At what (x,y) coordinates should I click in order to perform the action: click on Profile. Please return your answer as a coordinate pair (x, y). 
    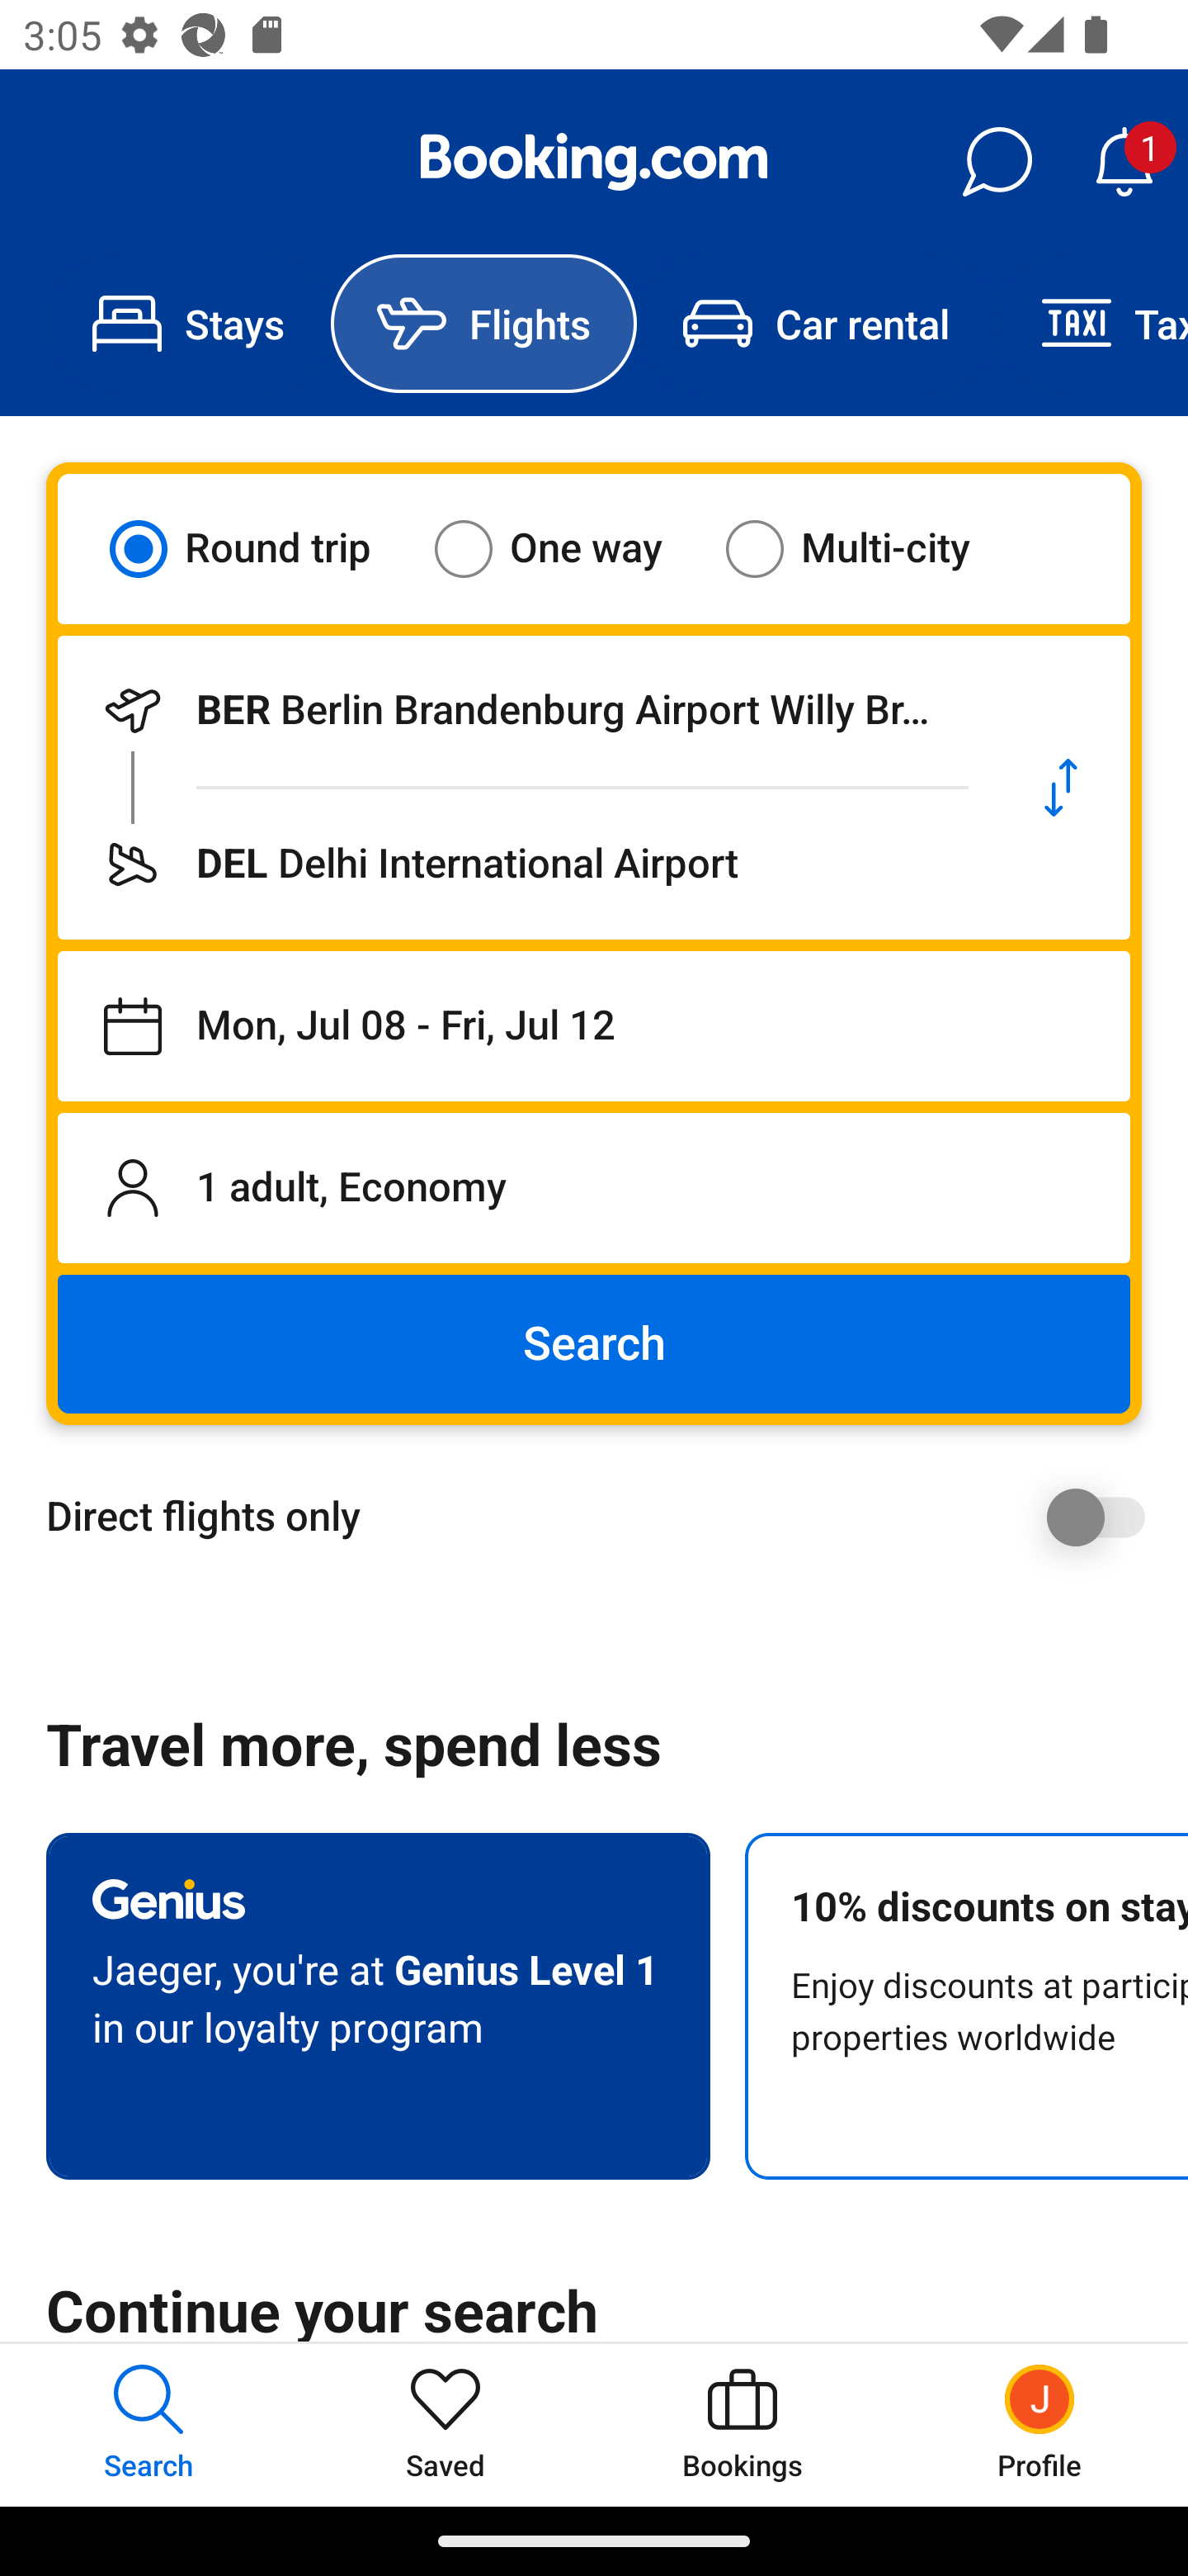
    Looking at the image, I should click on (1039, 2424).